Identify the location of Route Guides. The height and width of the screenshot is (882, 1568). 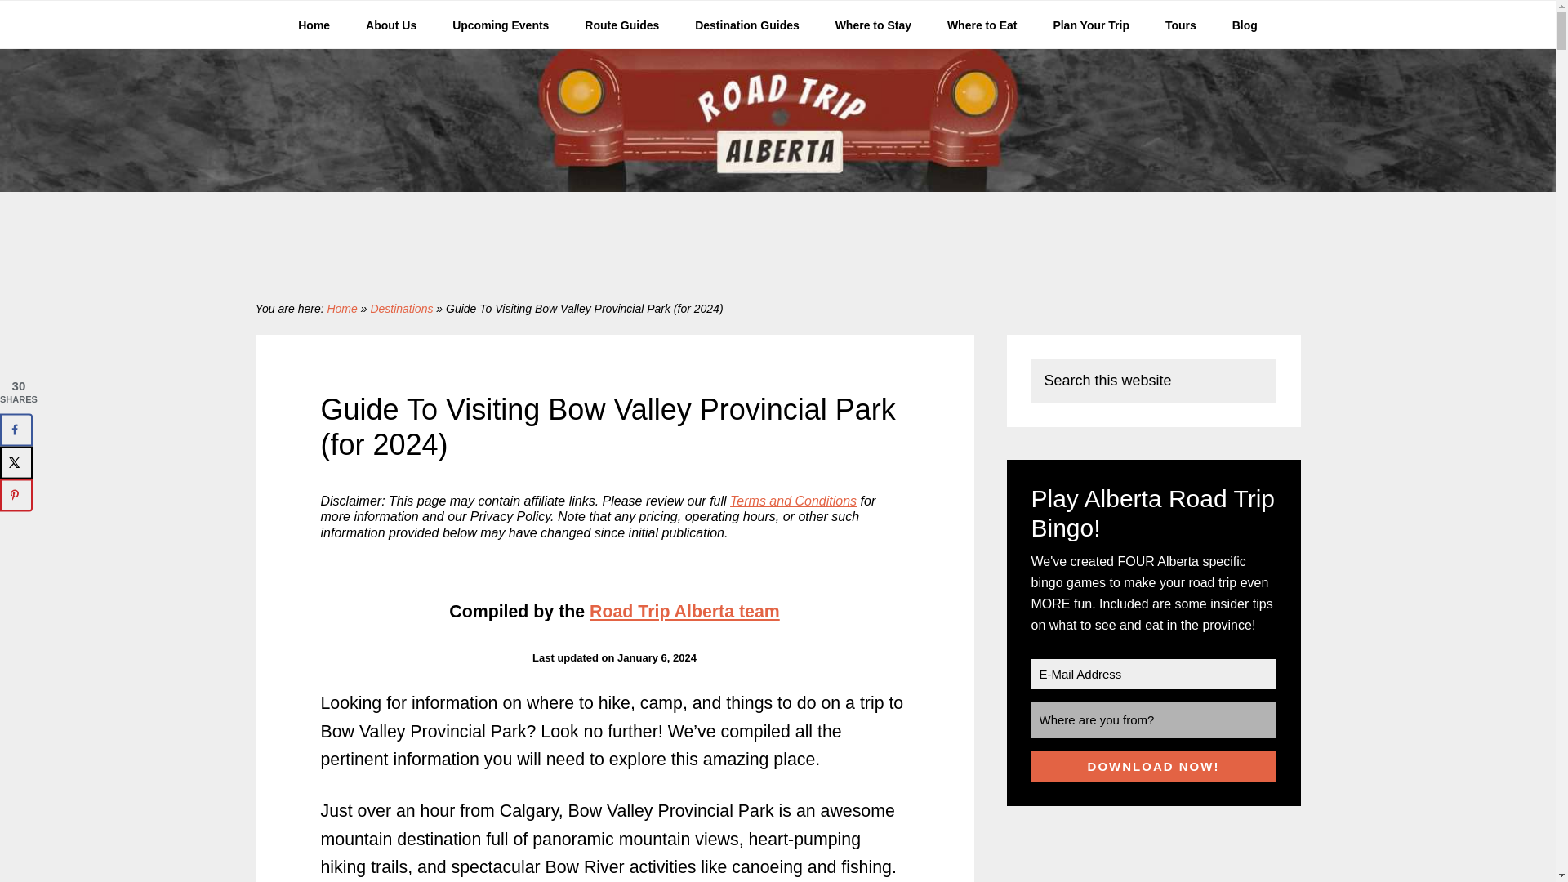
(621, 24).